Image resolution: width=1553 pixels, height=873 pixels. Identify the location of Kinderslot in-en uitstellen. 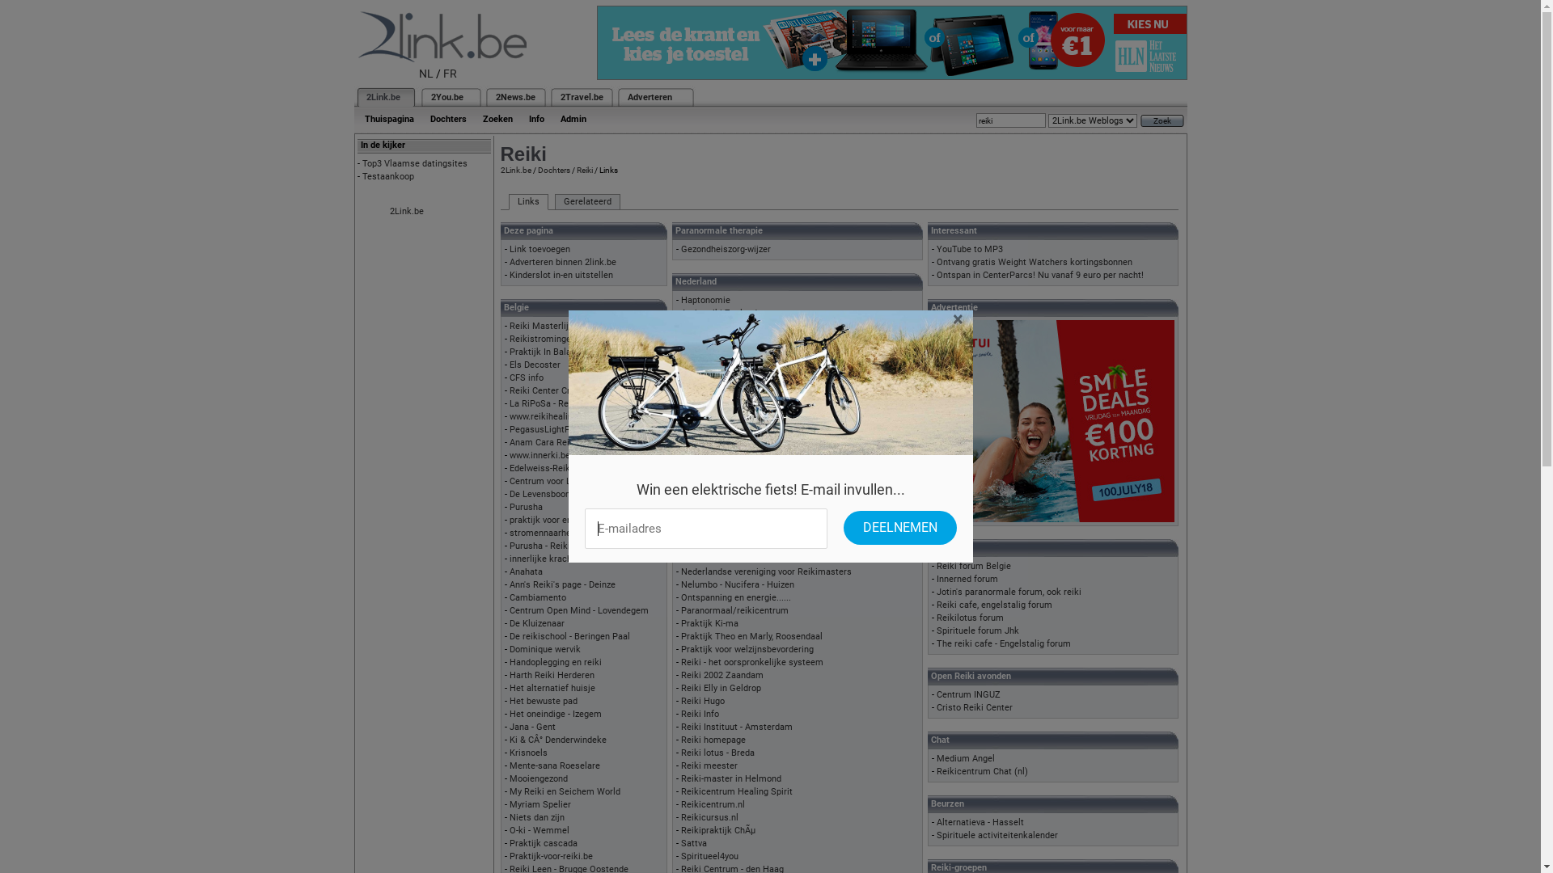
(561, 275).